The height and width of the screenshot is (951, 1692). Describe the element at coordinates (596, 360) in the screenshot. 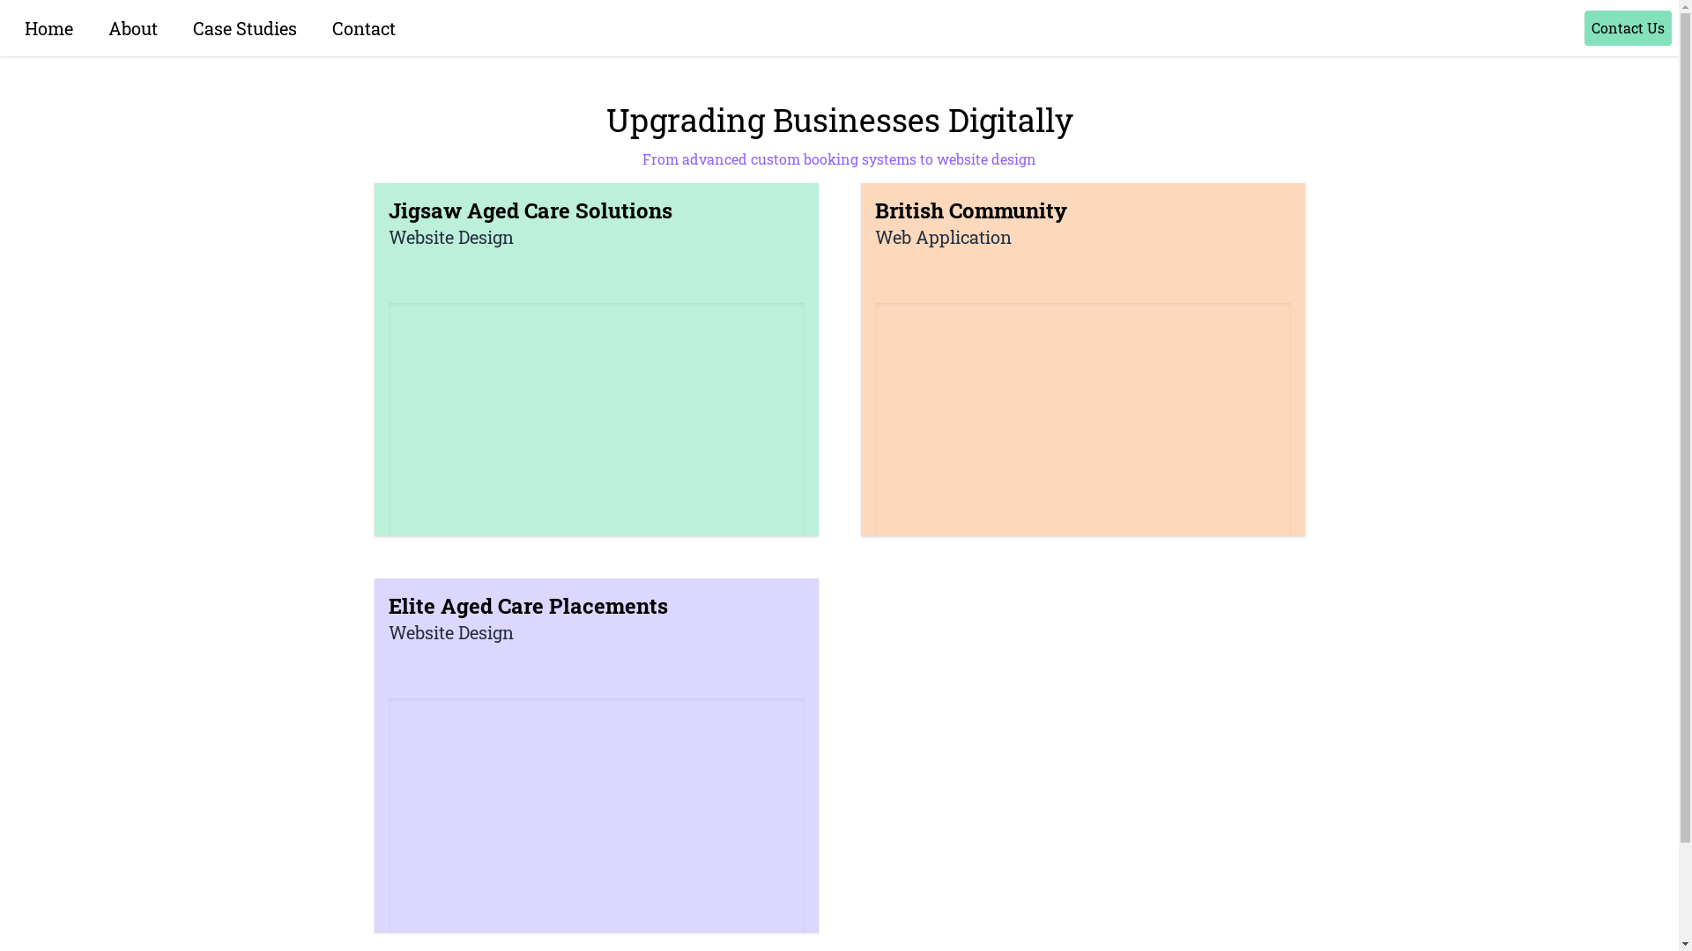

I see `Jigsaw Aged Care Solutions
Website Design` at that location.